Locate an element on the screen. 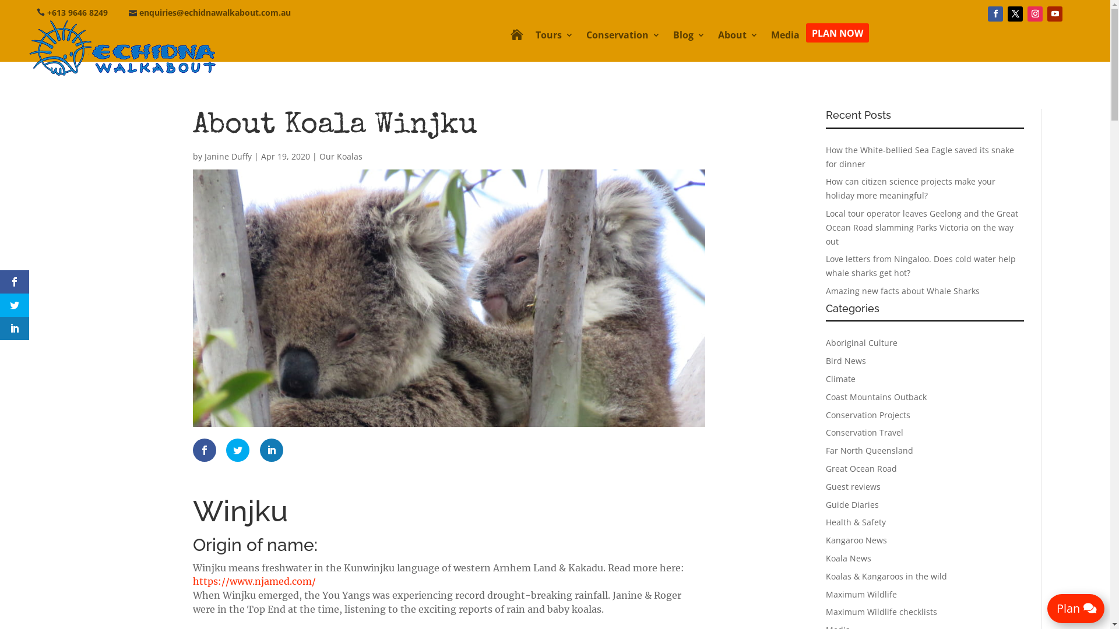 The image size is (1119, 629). NGARDANG-winjku-101119-hfp02low-min is located at coordinates (449, 298).